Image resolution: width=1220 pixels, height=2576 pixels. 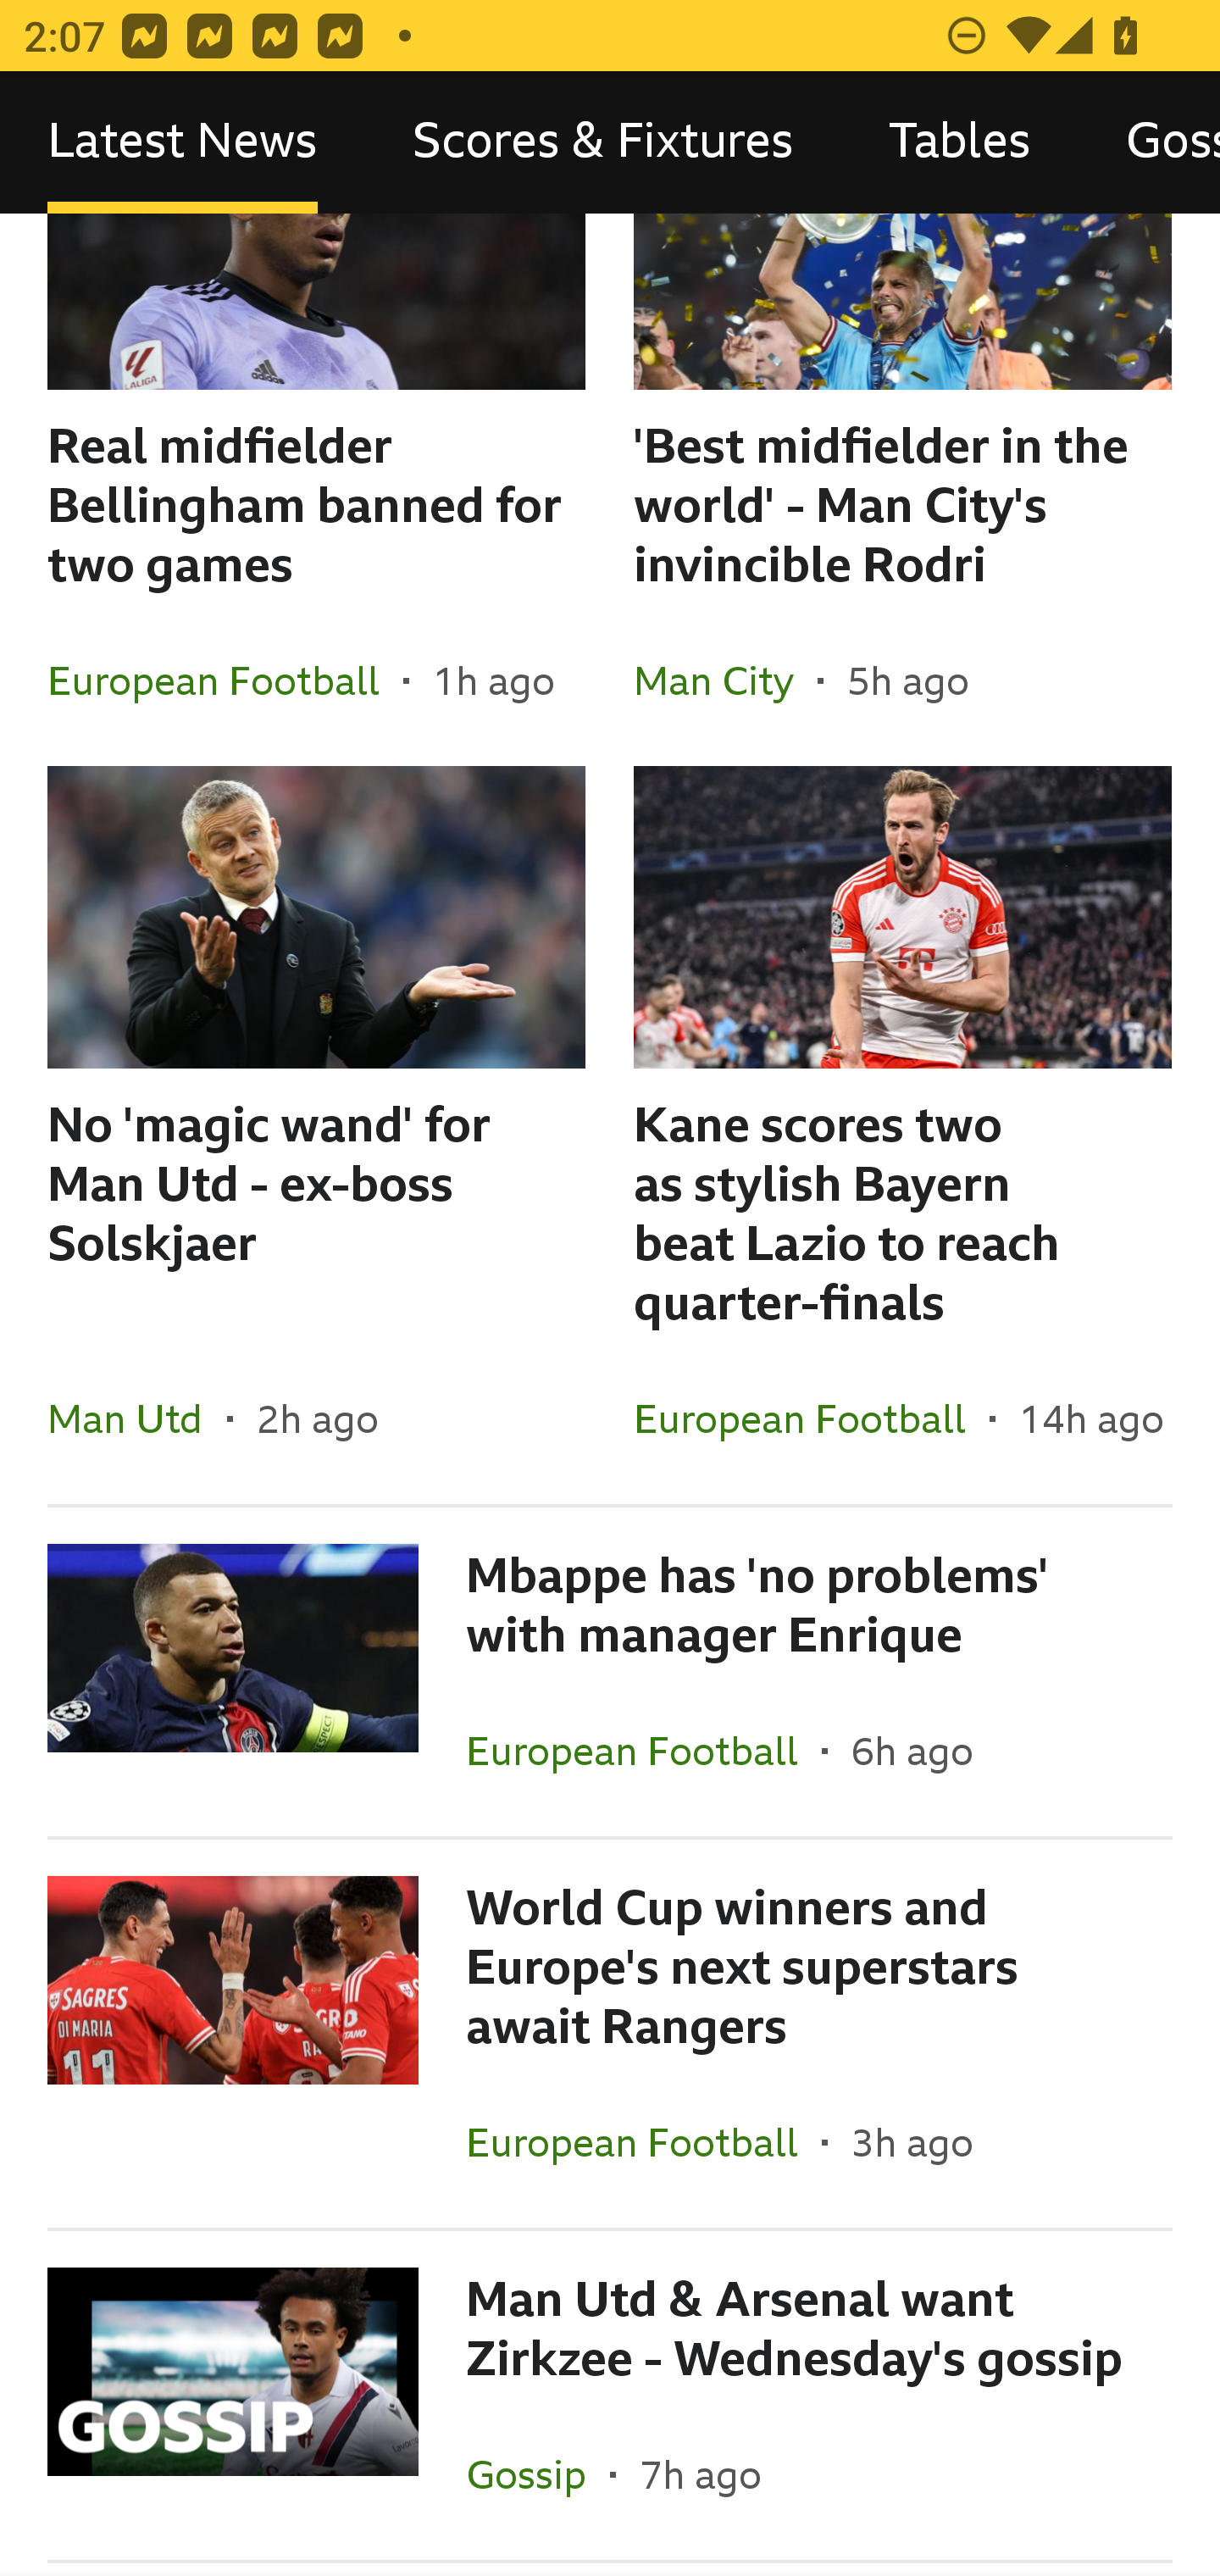 I want to click on Latest News, selected Latest News, so click(x=182, y=142).